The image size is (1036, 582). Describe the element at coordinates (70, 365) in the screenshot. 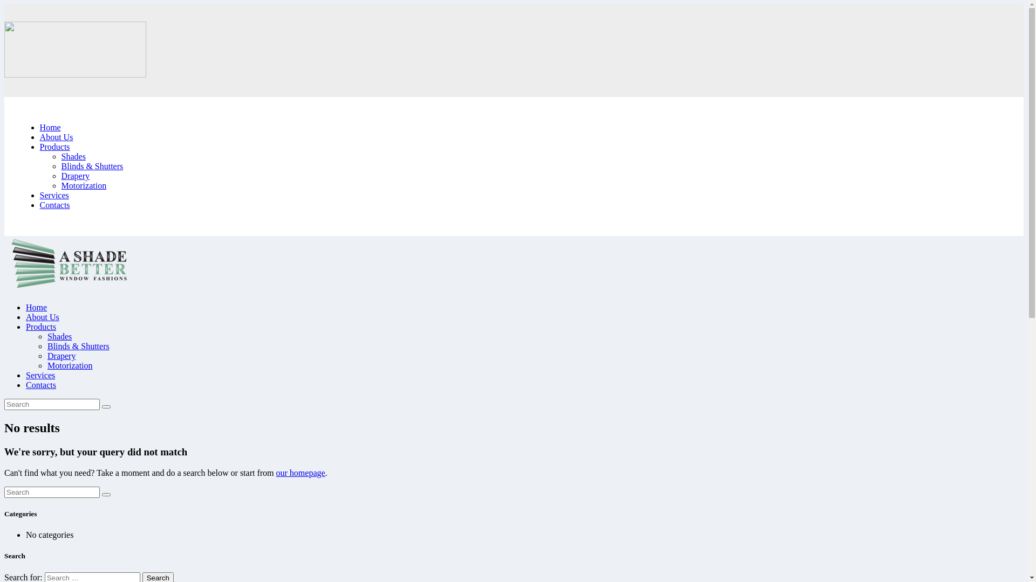

I see `Motorization` at that location.